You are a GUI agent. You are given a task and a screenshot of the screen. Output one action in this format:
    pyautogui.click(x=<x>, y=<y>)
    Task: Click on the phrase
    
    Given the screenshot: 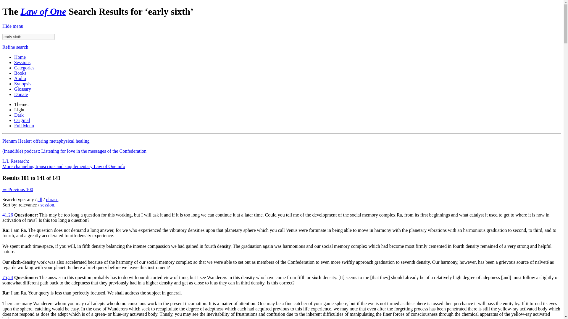 What is the action you would take?
    pyautogui.click(x=52, y=199)
    